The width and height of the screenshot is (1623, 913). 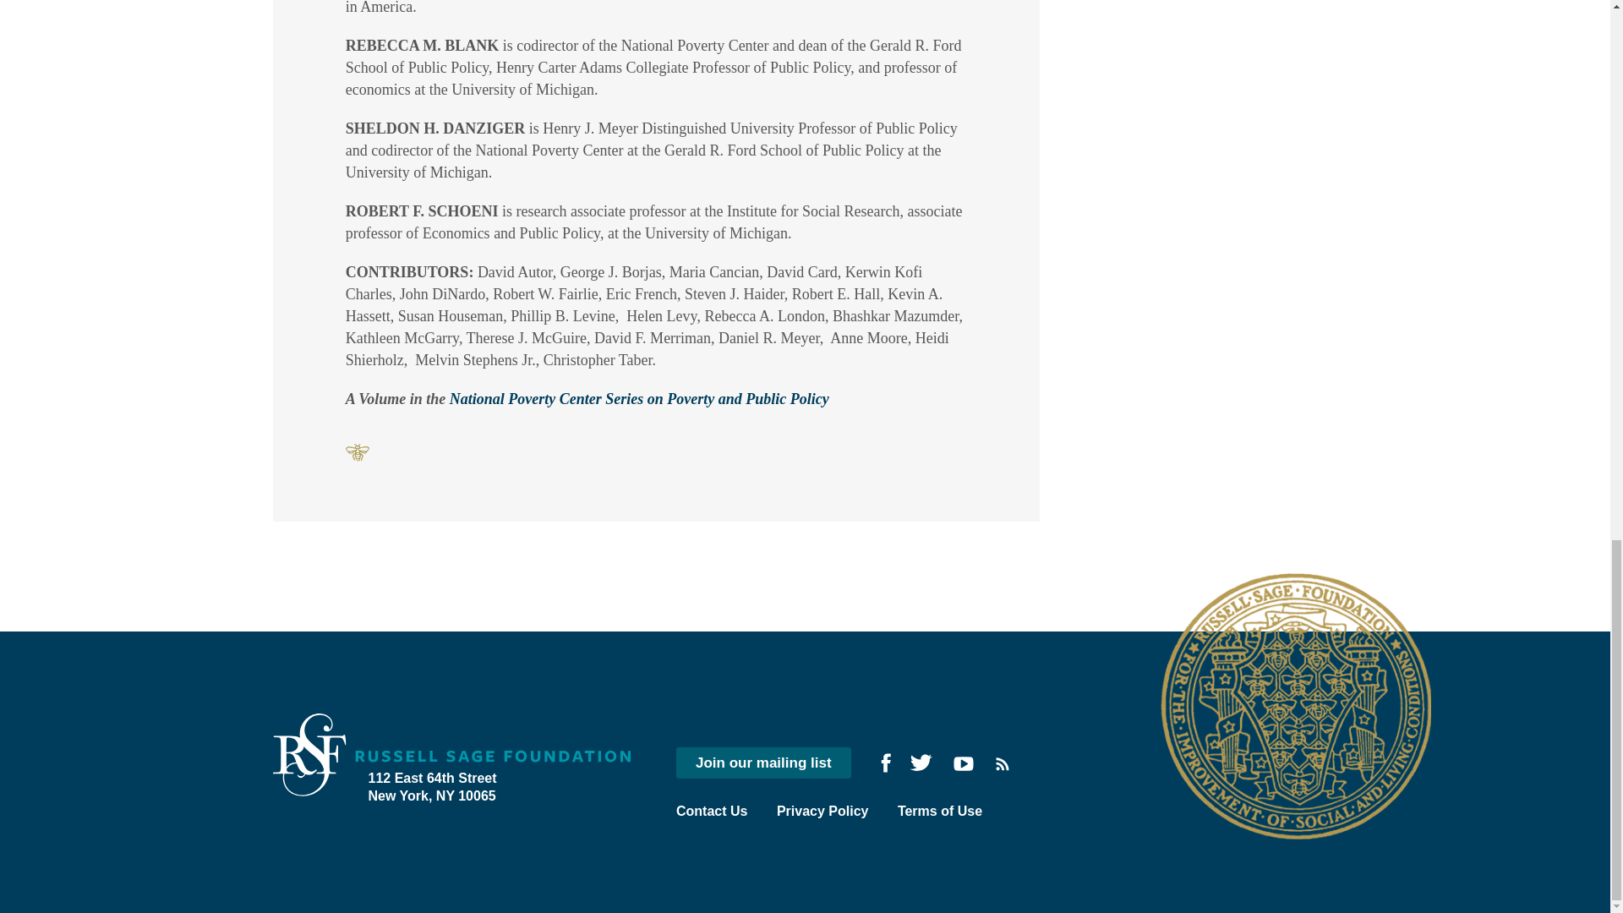 What do you see at coordinates (963, 763) in the screenshot?
I see `YouTube` at bounding box center [963, 763].